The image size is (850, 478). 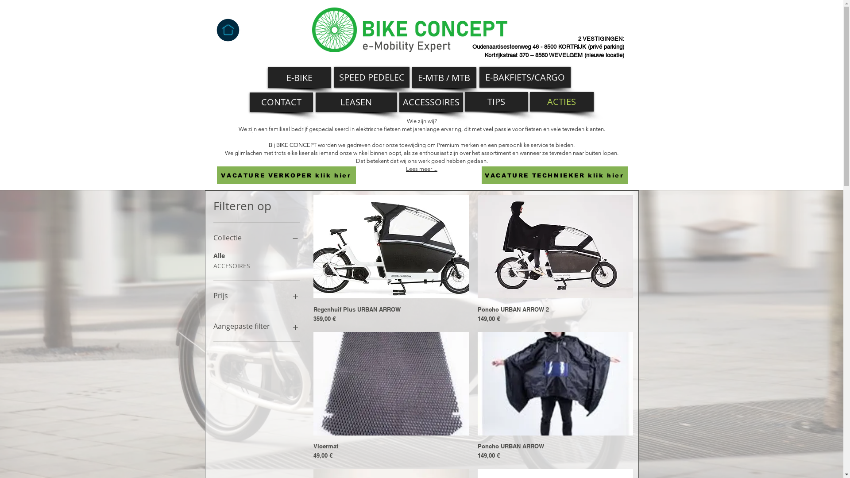 I want to click on Prijs, so click(x=257, y=296).